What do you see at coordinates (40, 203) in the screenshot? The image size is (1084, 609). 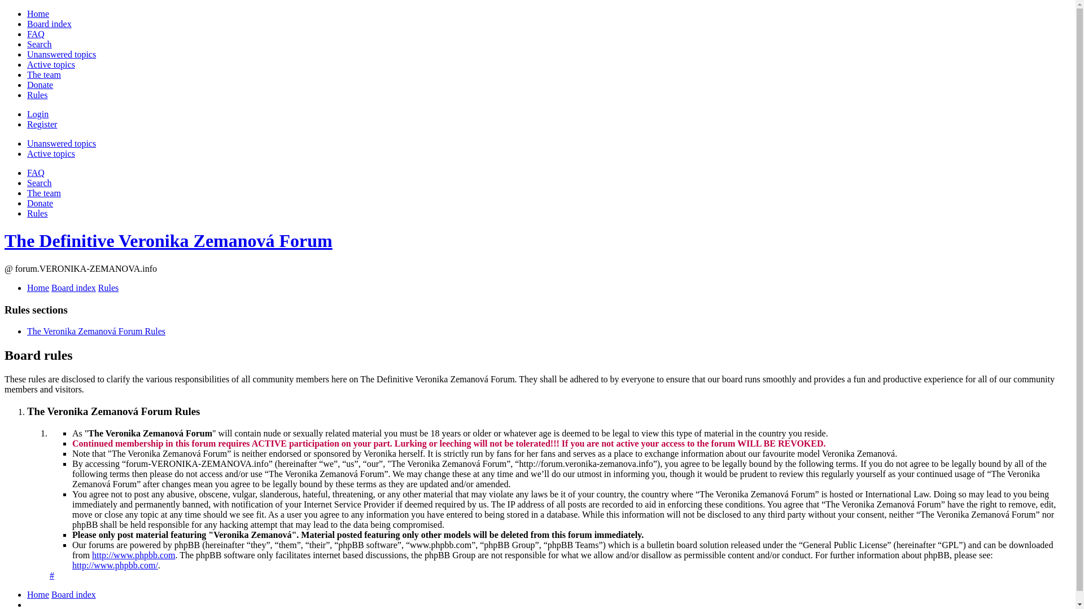 I see `Donate` at bounding box center [40, 203].